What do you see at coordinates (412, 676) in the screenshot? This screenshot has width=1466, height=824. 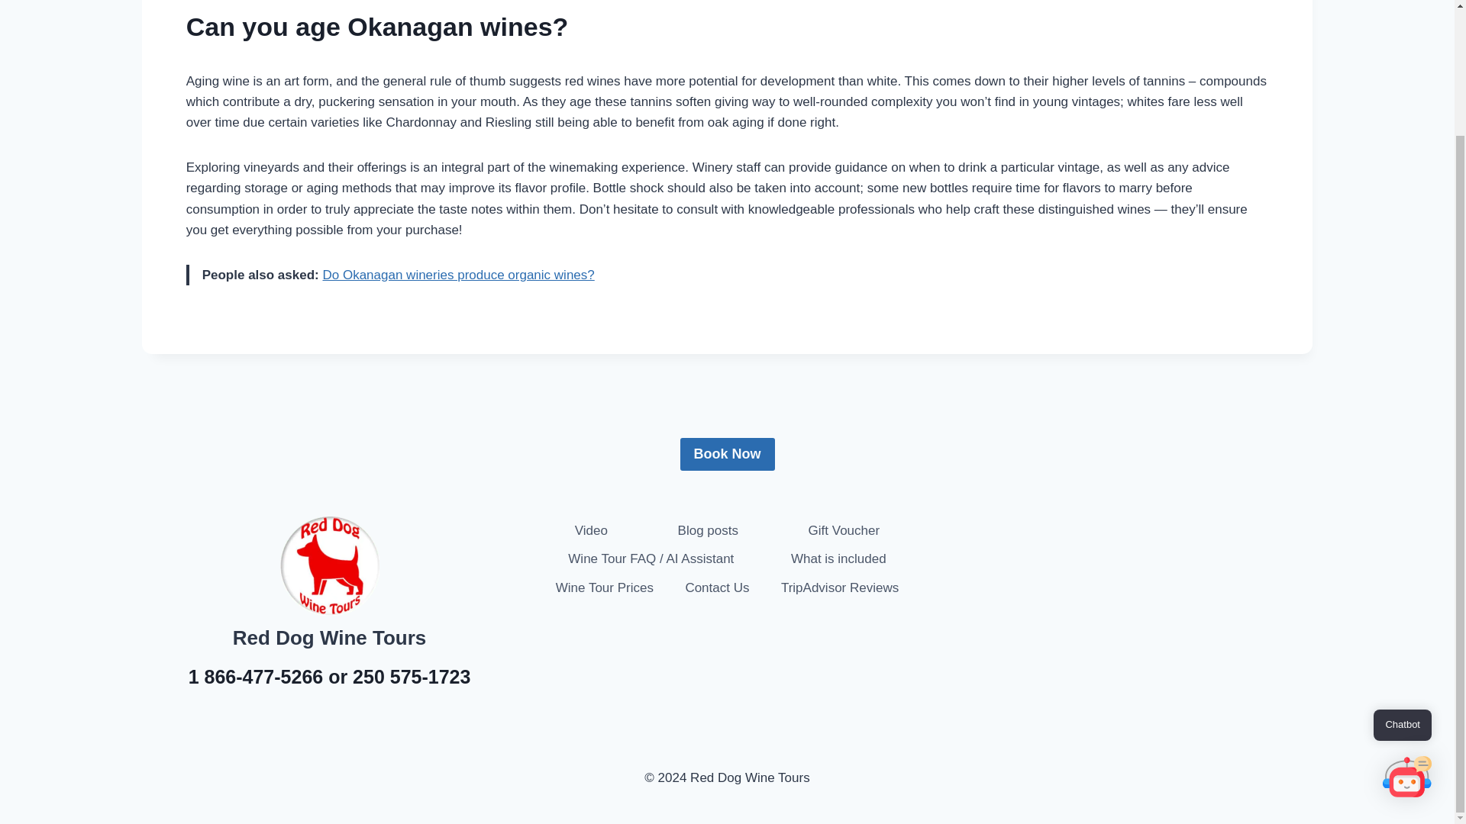 I see `250 575-1723` at bounding box center [412, 676].